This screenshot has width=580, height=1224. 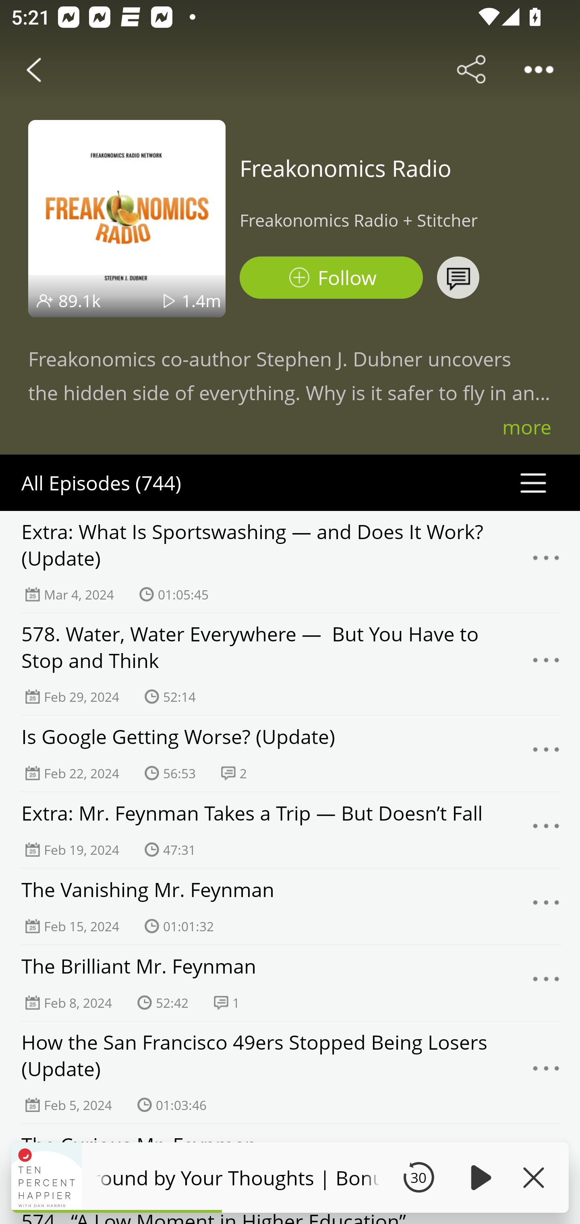 What do you see at coordinates (546, 1073) in the screenshot?
I see `Menu` at bounding box center [546, 1073].